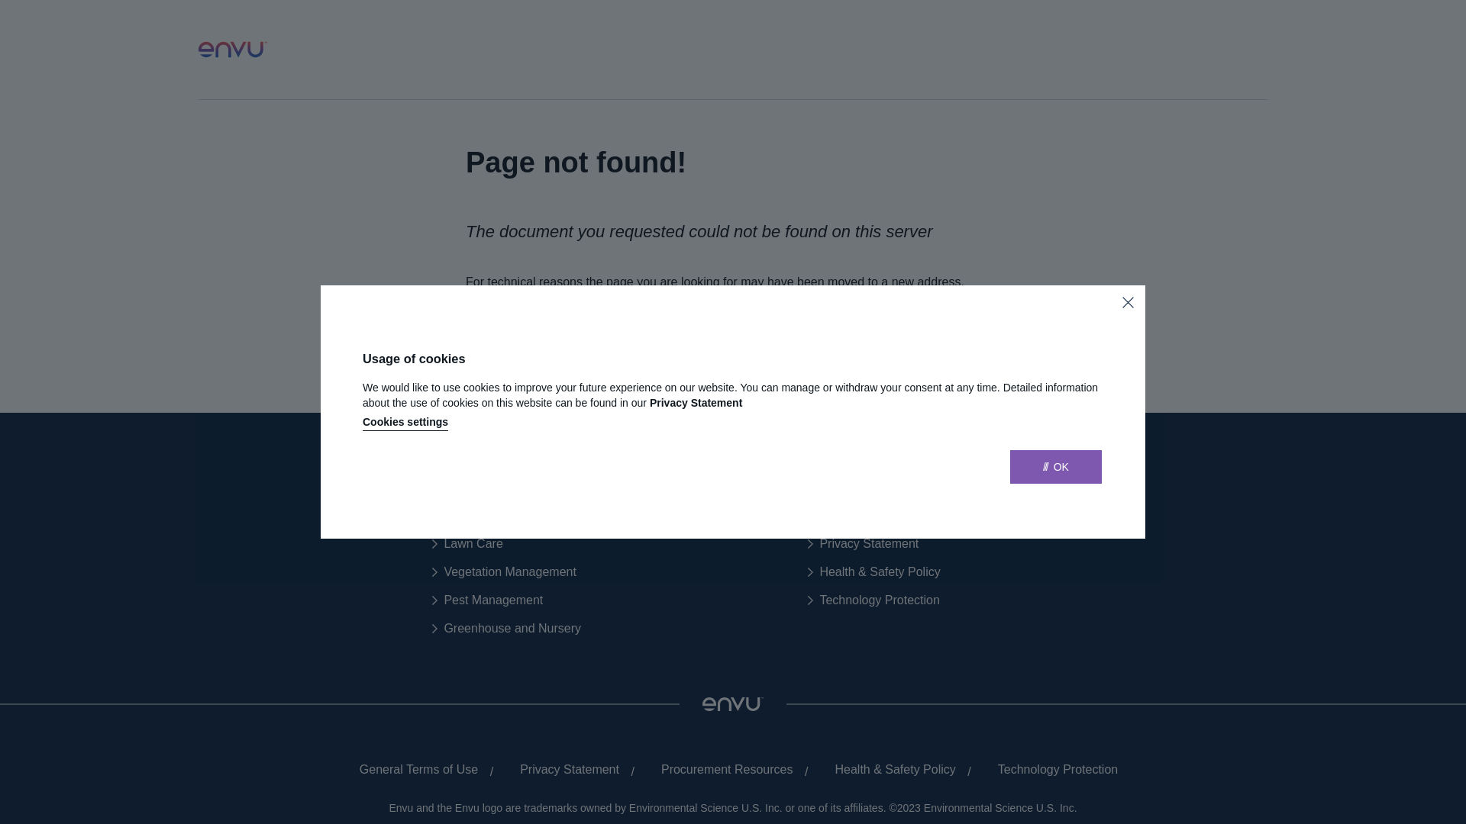 The height and width of the screenshot is (824, 1466). What do you see at coordinates (863, 544) in the screenshot?
I see `Privacy Statement` at bounding box center [863, 544].